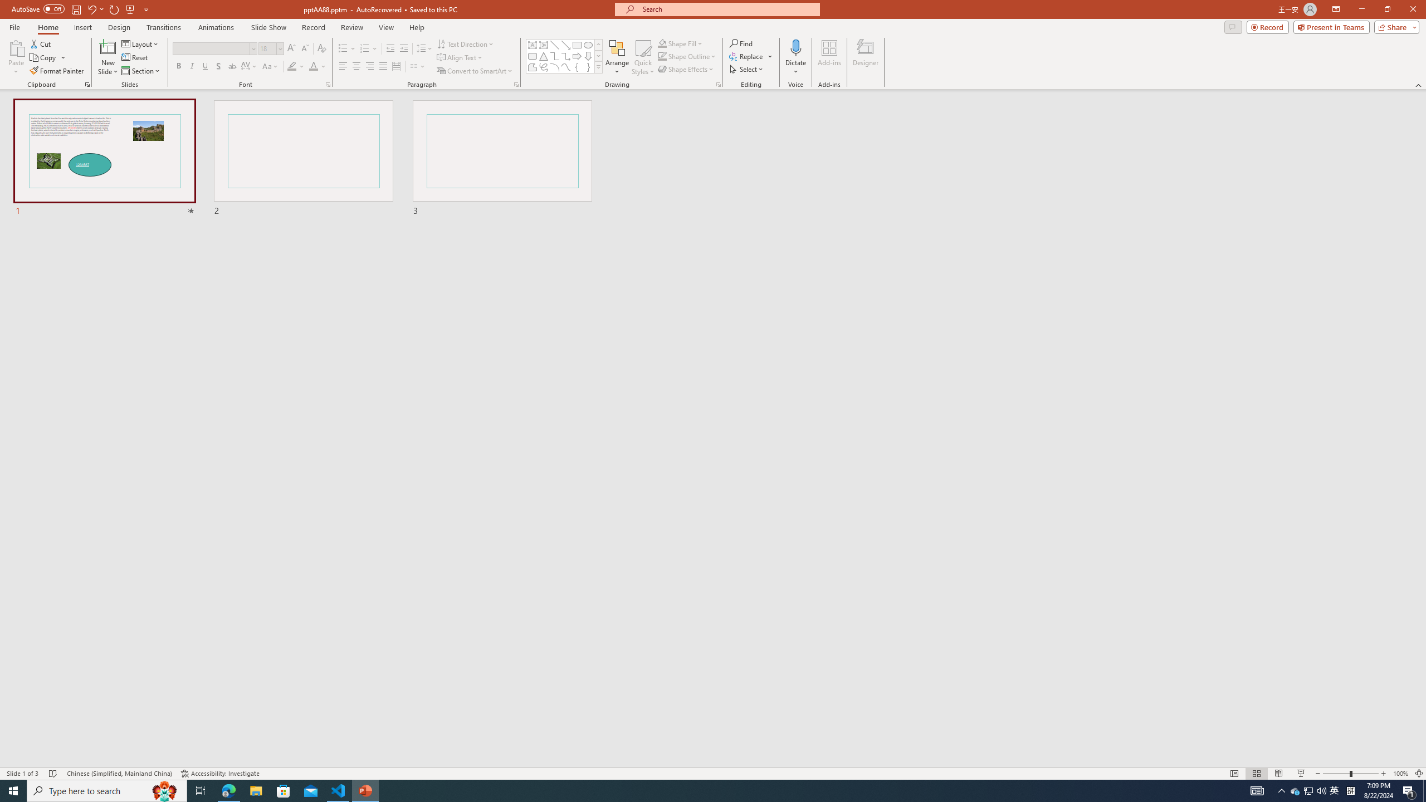  I want to click on Microsoft search, so click(727, 9).